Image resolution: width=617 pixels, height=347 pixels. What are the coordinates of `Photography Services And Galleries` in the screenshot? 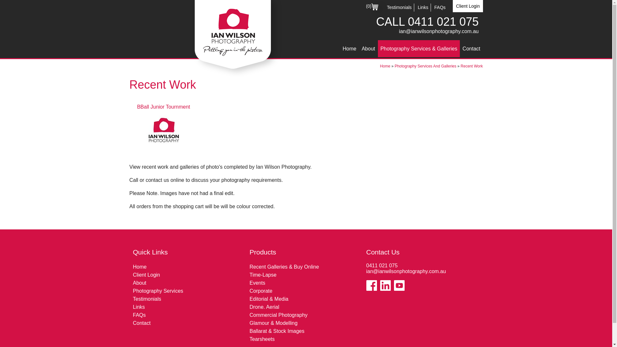 It's located at (425, 66).